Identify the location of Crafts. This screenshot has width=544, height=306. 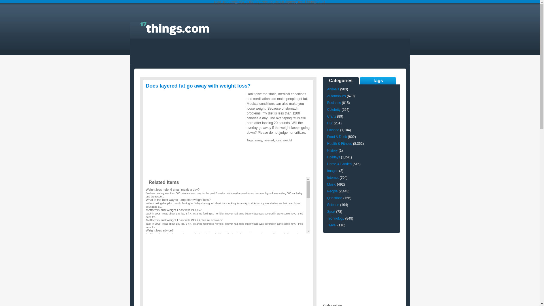
(331, 116).